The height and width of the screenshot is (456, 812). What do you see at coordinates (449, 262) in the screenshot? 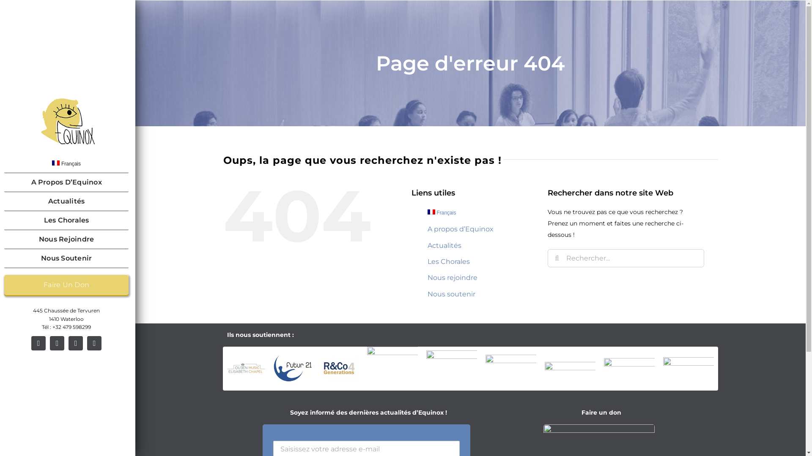
I see `Les Chorales` at bounding box center [449, 262].